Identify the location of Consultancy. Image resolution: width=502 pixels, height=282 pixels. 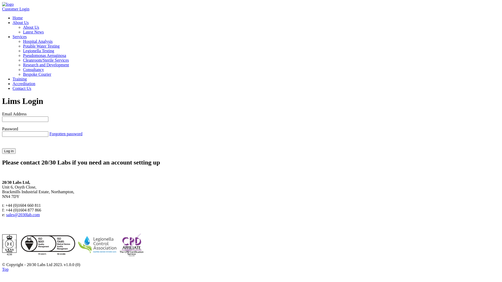
(33, 69).